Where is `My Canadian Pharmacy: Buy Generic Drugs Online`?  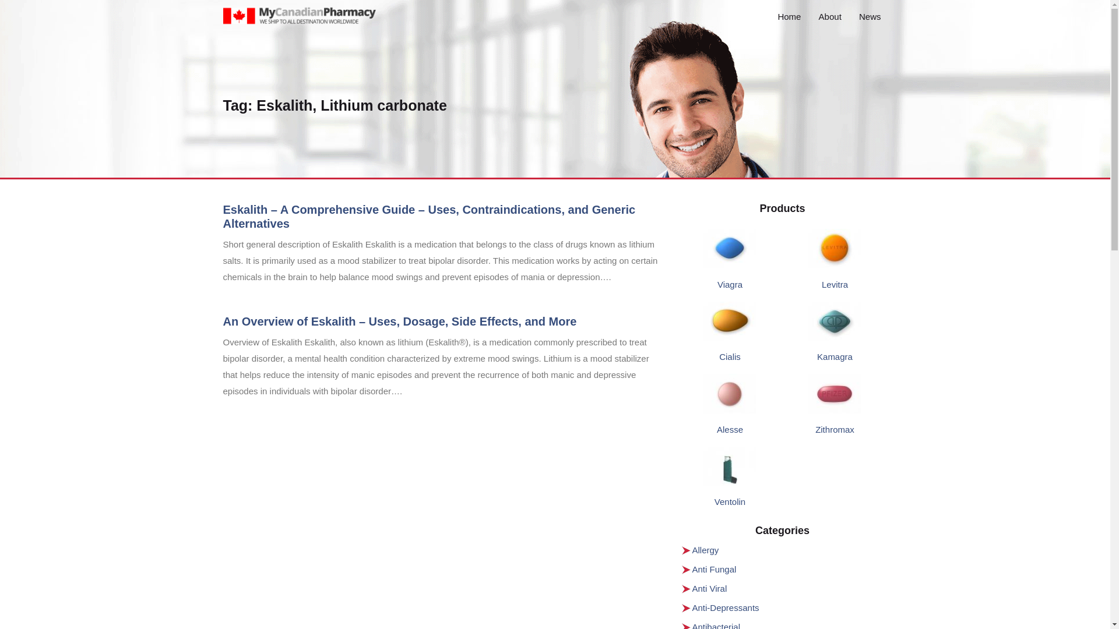
My Canadian Pharmacy: Buy Generic Drugs Online is located at coordinates (300, 22).